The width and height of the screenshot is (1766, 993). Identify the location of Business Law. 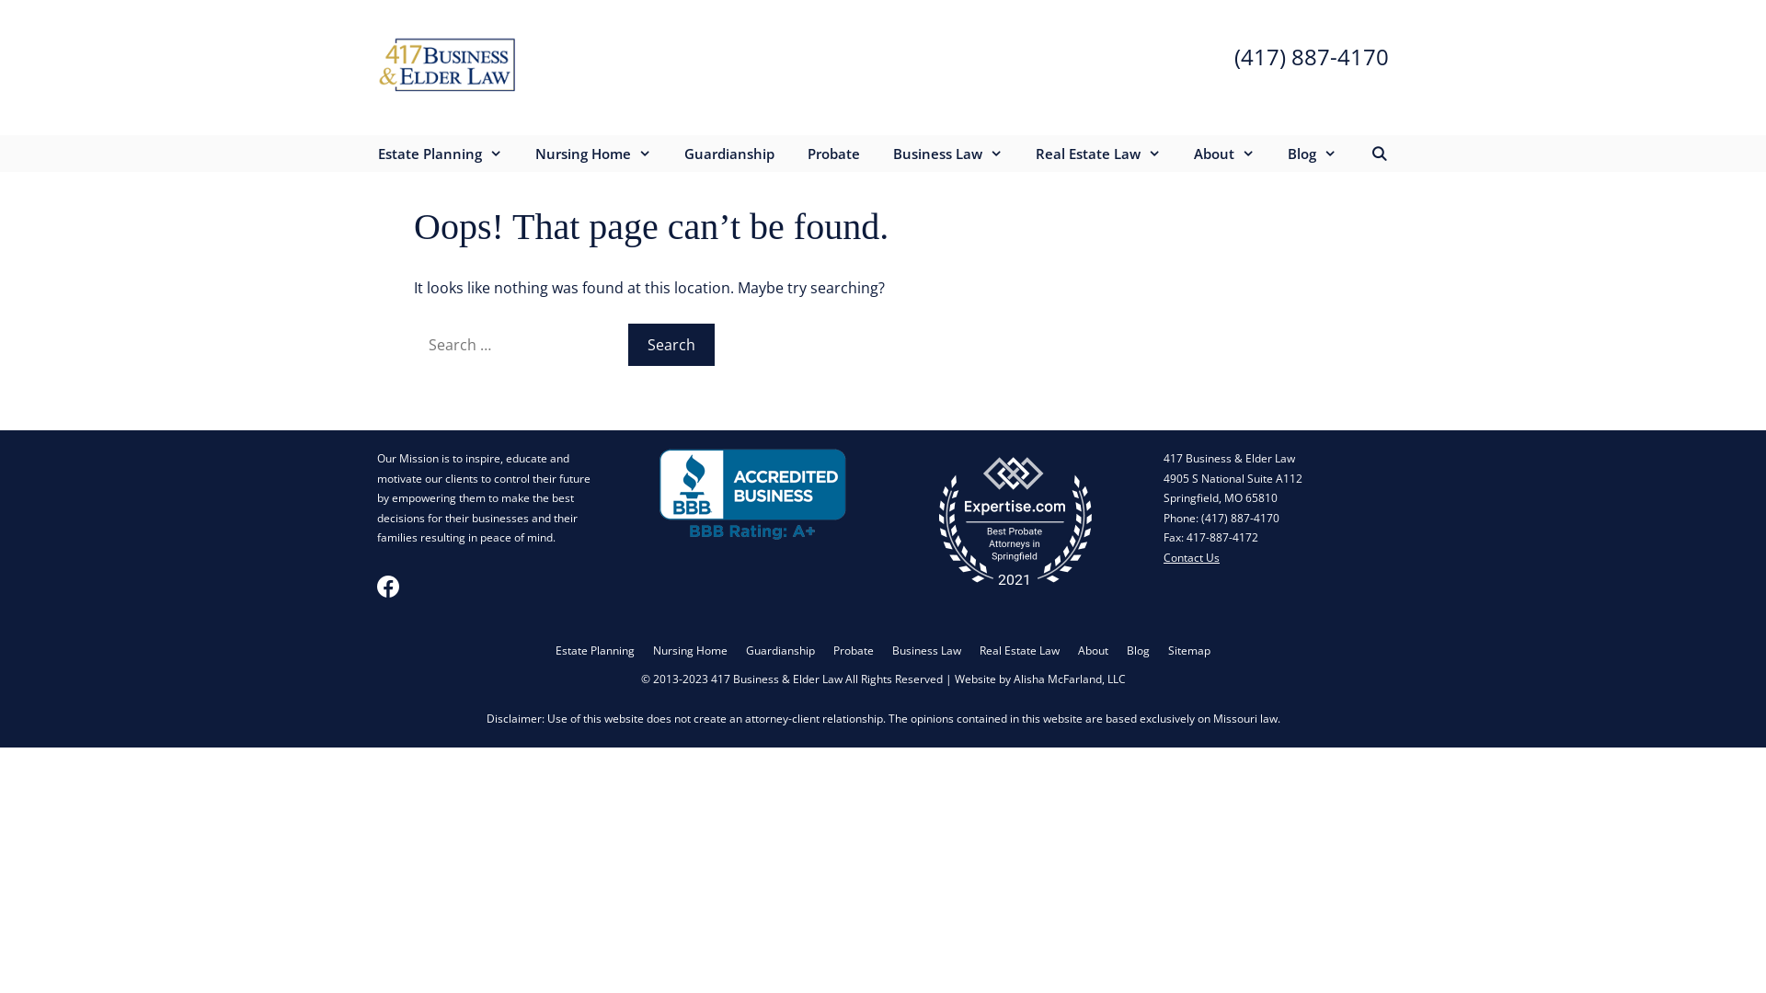
(927, 651).